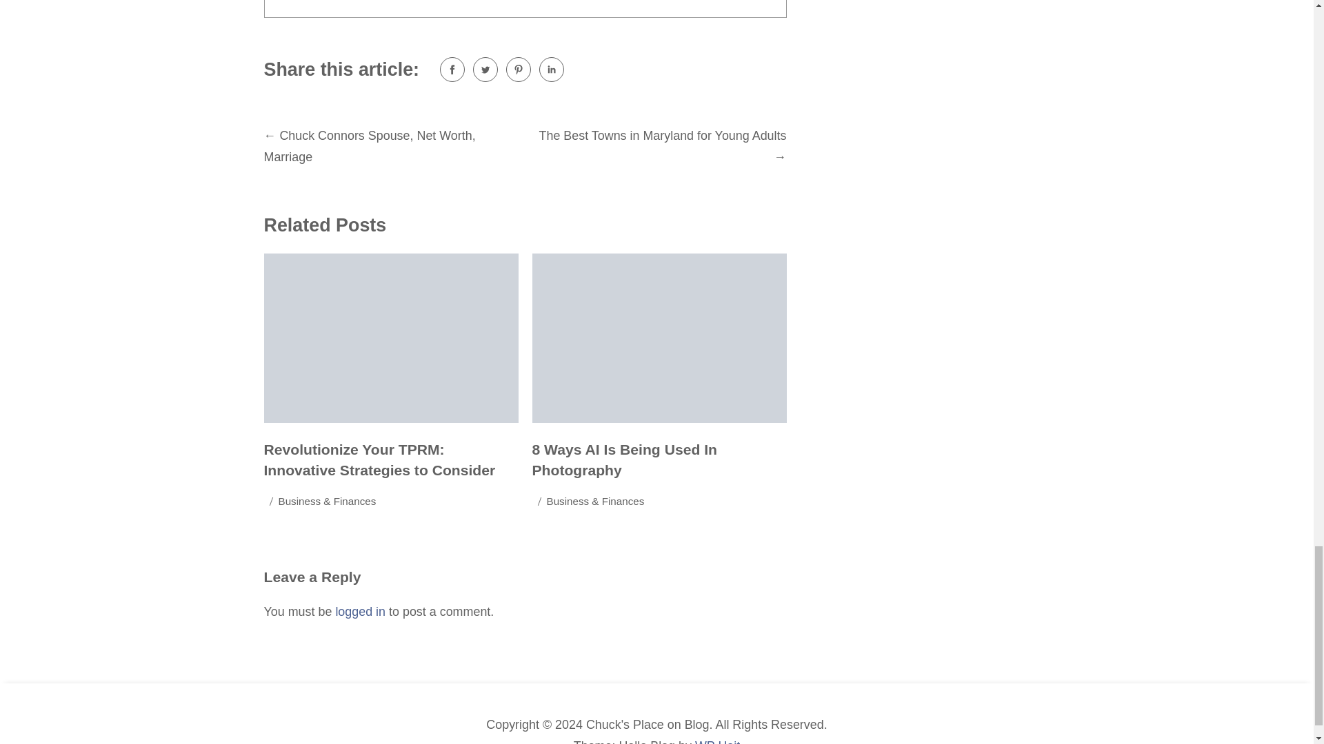 The height and width of the screenshot is (744, 1324). Describe the element at coordinates (379, 460) in the screenshot. I see `Revolutionize Your TPRM: Innovative Strategies to Consider` at that location.